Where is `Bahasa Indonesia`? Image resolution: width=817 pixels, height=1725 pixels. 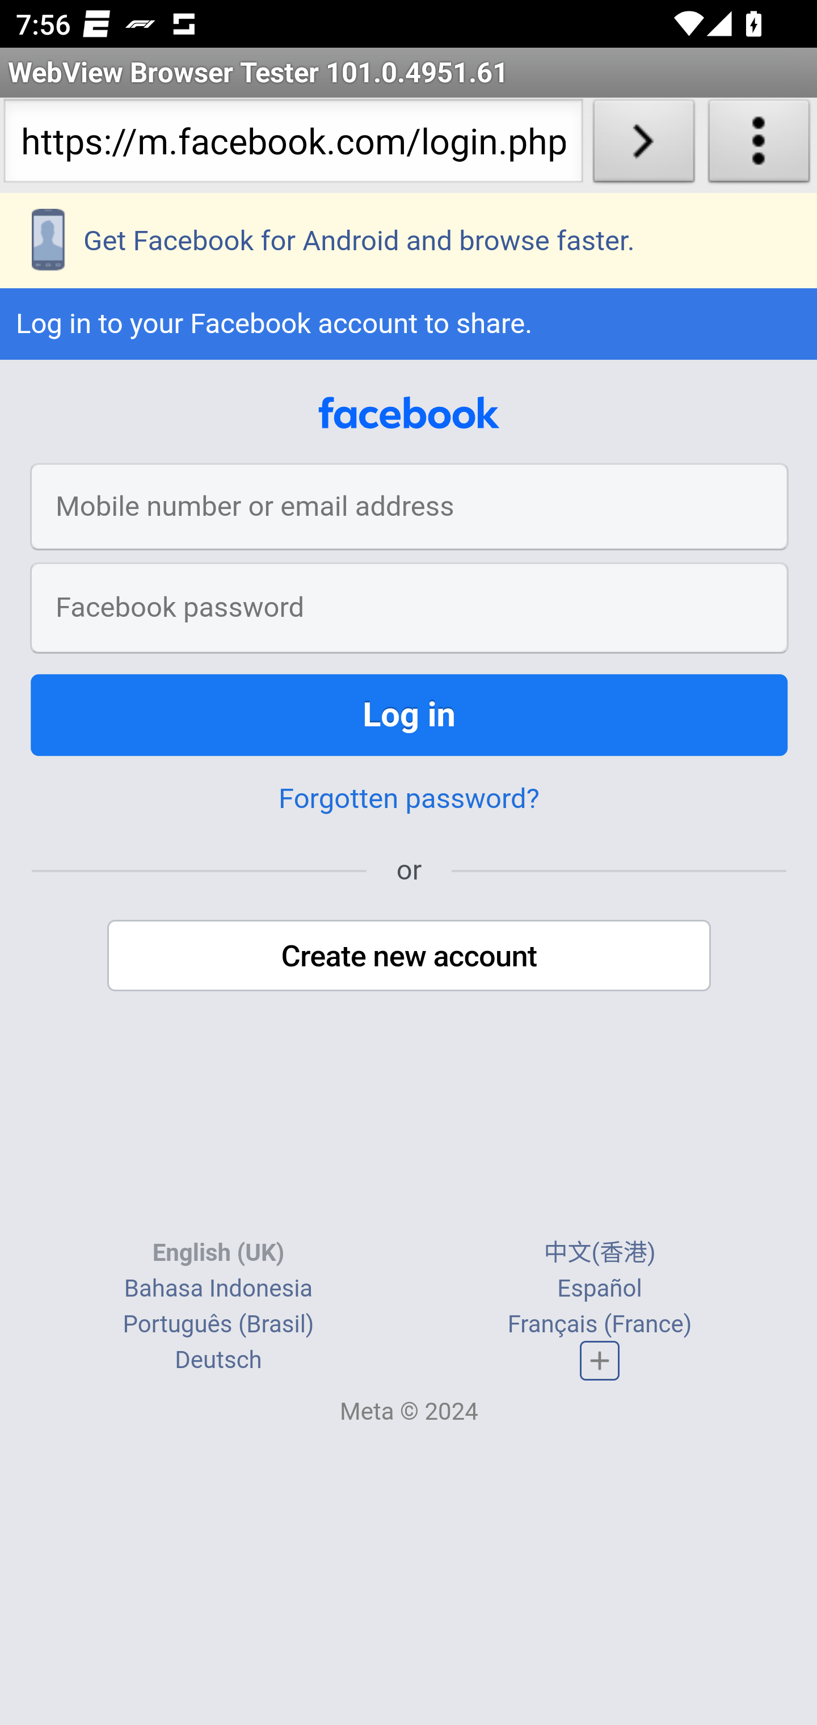
Bahasa Indonesia is located at coordinates (218, 1288).